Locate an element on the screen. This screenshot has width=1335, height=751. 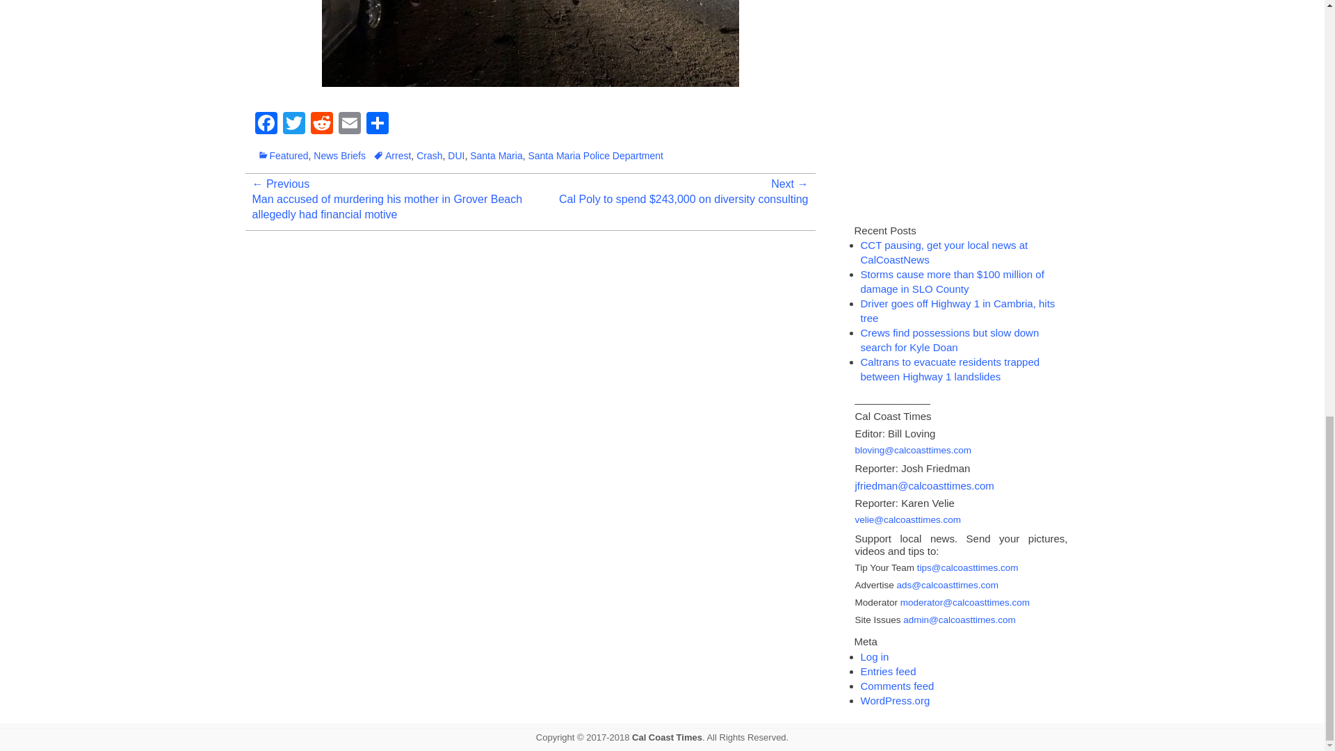
Twitter is located at coordinates (293, 124).